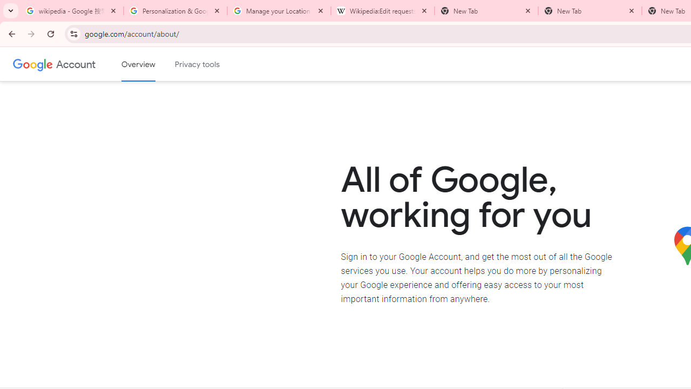 This screenshot has height=389, width=691. I want to click on Privacy tools, so click(198, 64).